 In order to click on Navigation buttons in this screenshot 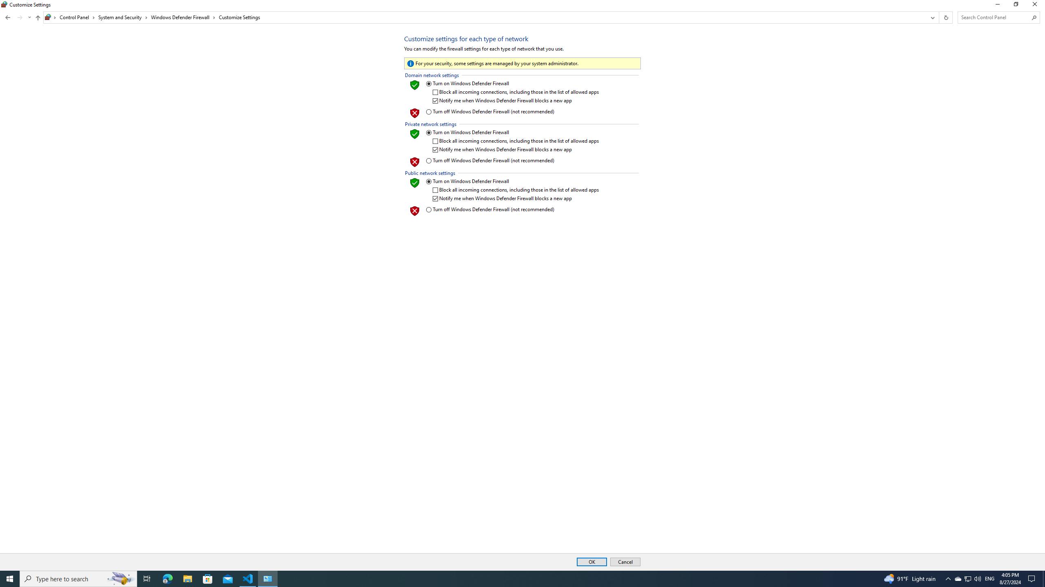, I will do `click(18, 17)`.